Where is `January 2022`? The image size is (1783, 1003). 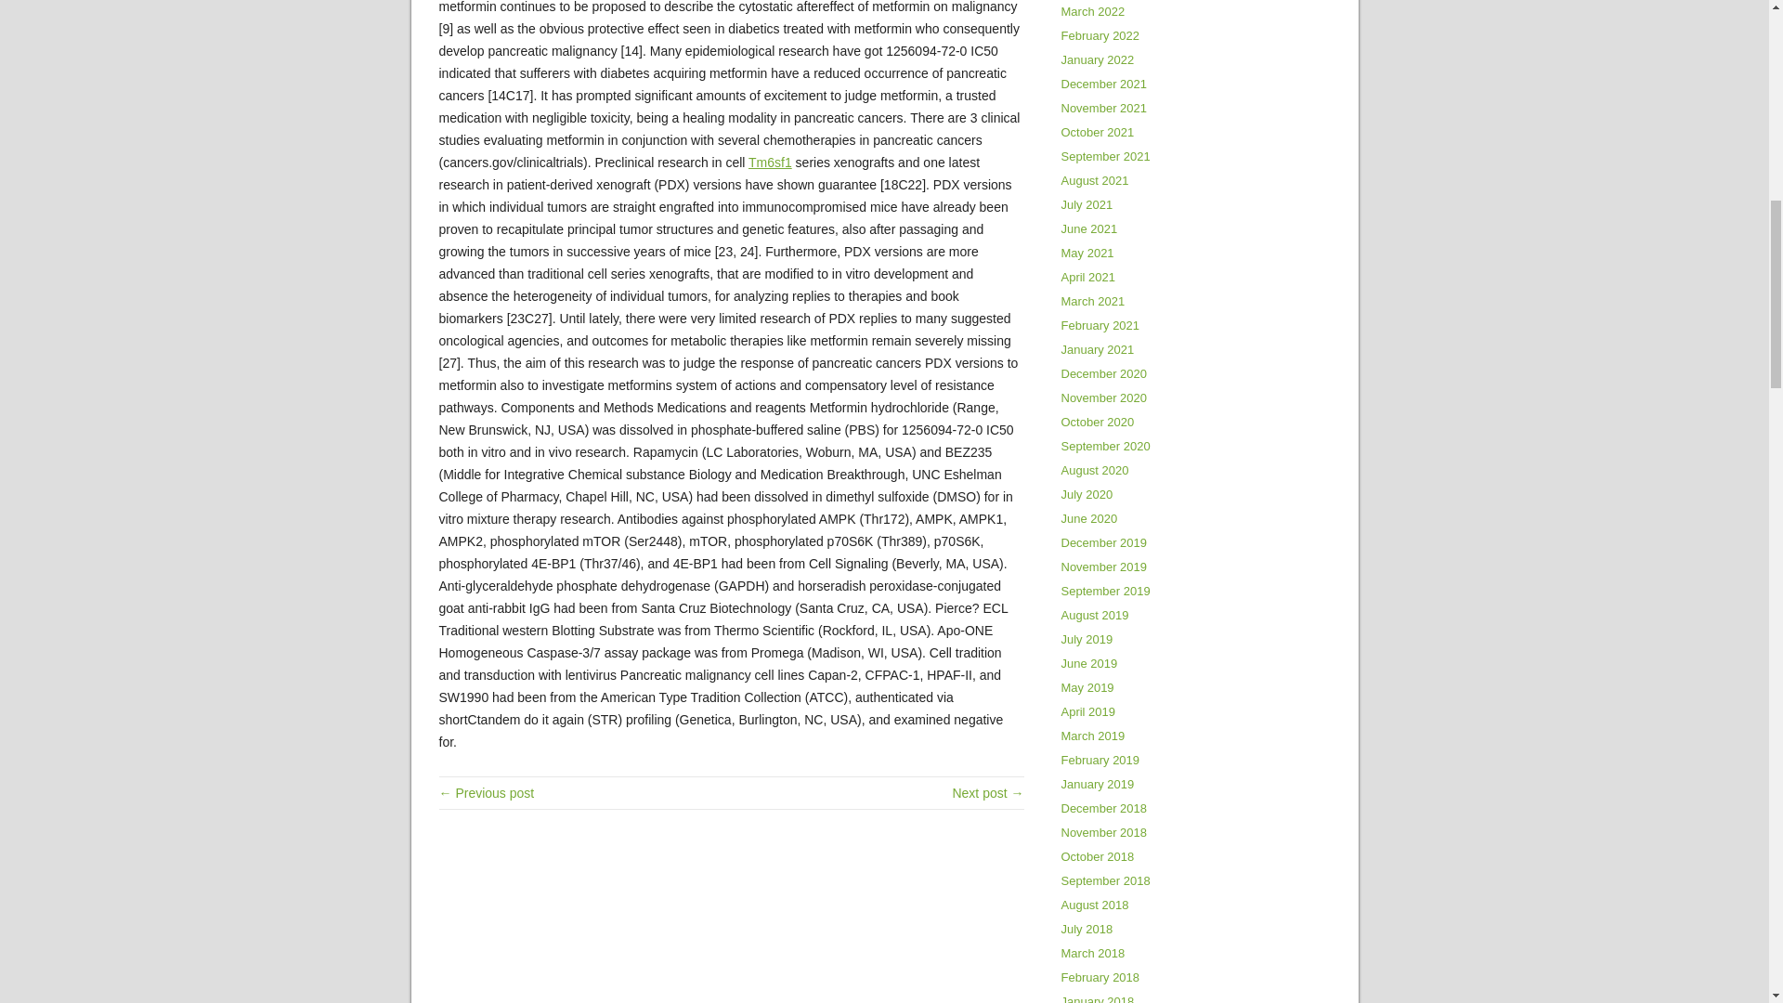
January 2022 is located at coordinates (1098, 59).